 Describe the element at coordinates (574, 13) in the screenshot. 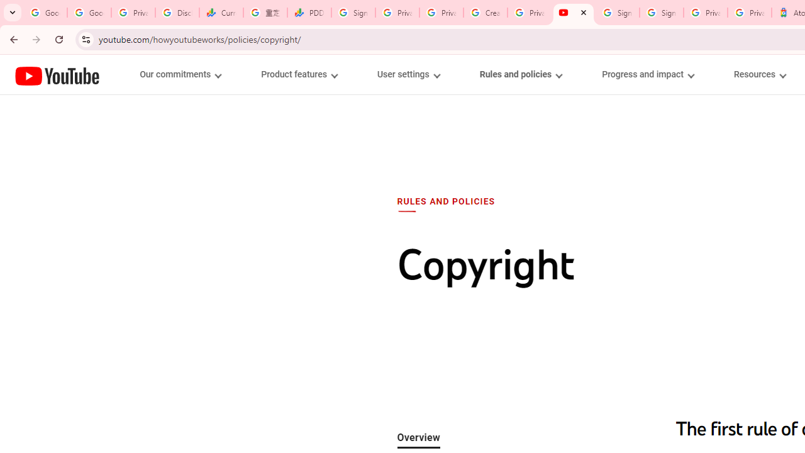

I see `YouTube Copyright Rules & Policies - How YouTube Works` at that location.